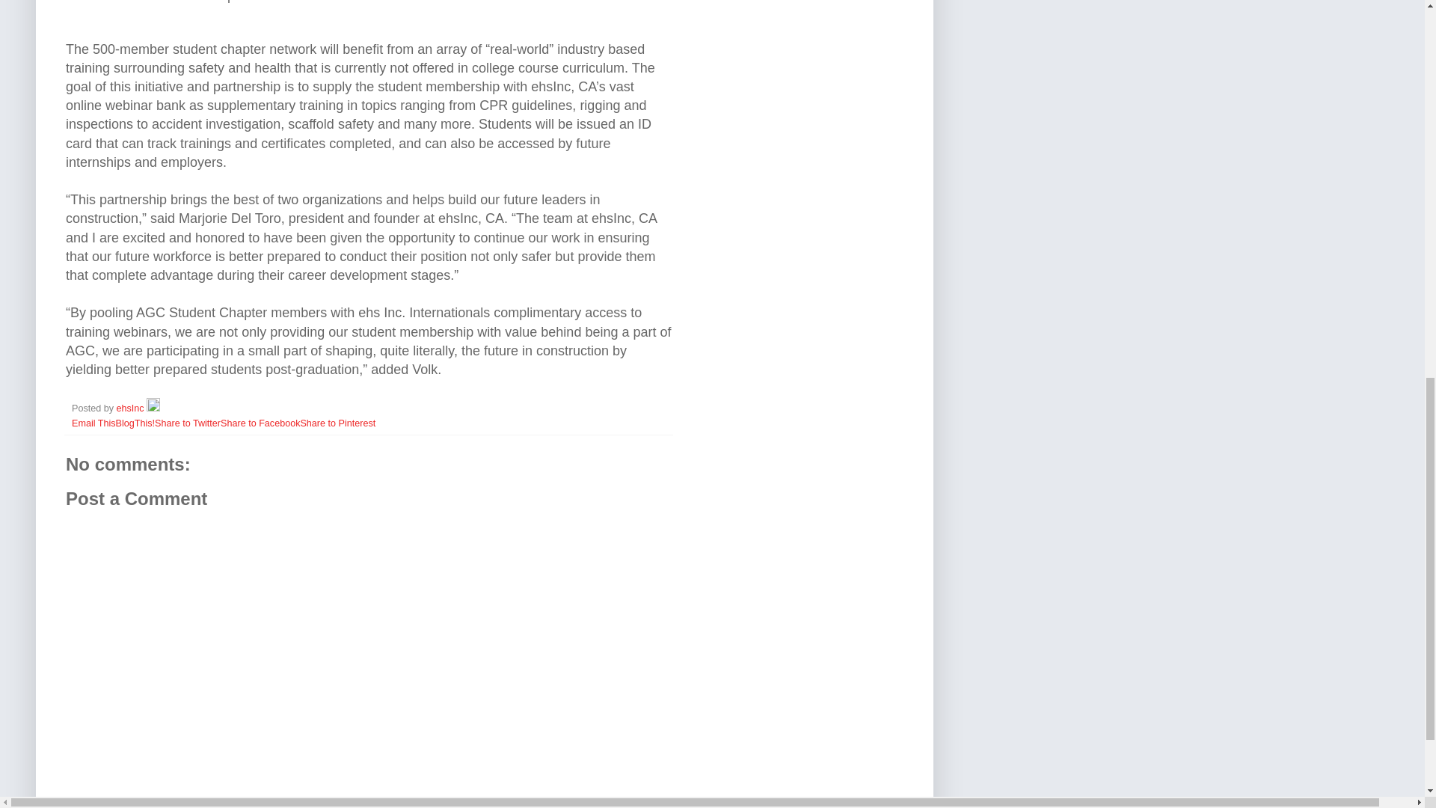  I want to click on Email This, so click(94, 423).